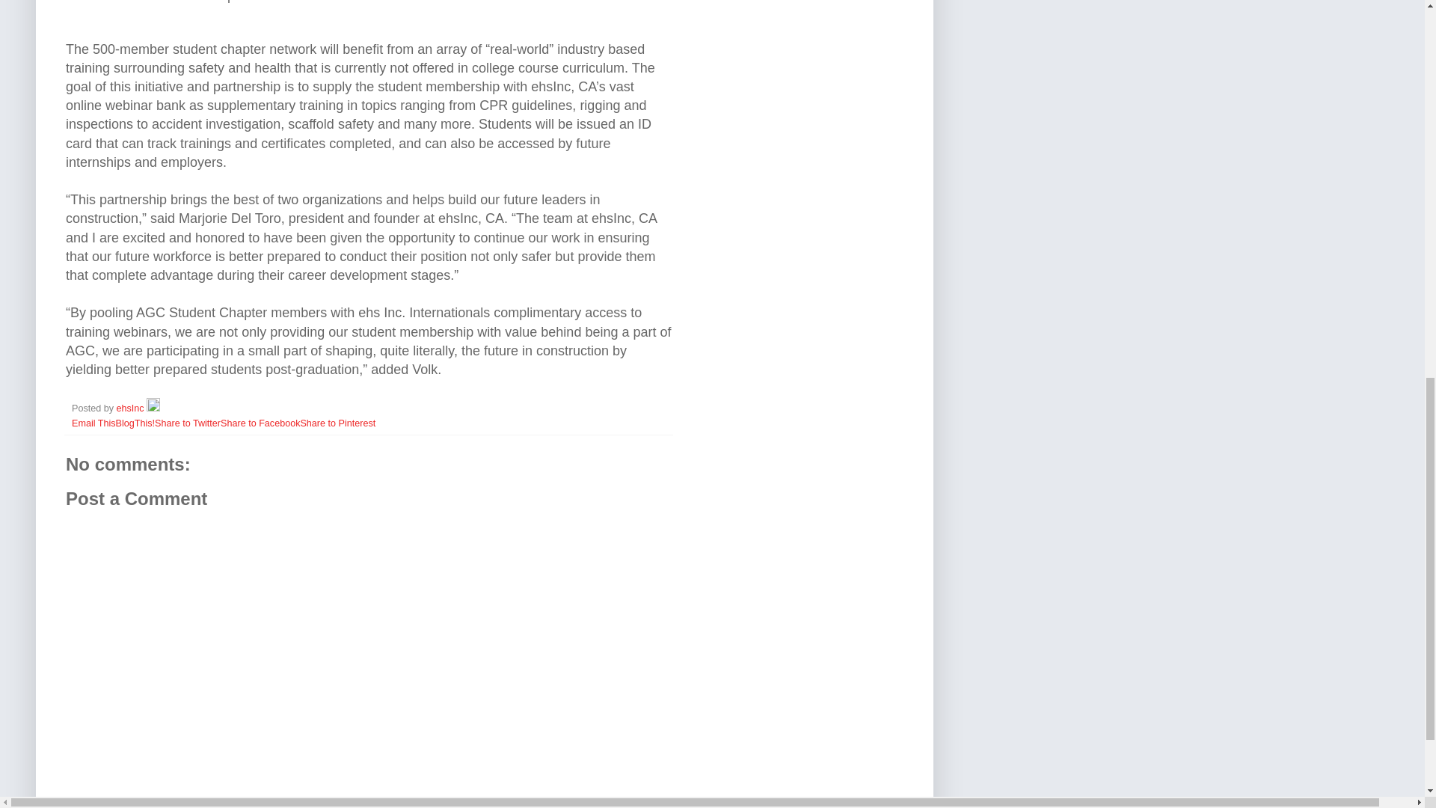  I want to click on Email This, so click(94, 423).